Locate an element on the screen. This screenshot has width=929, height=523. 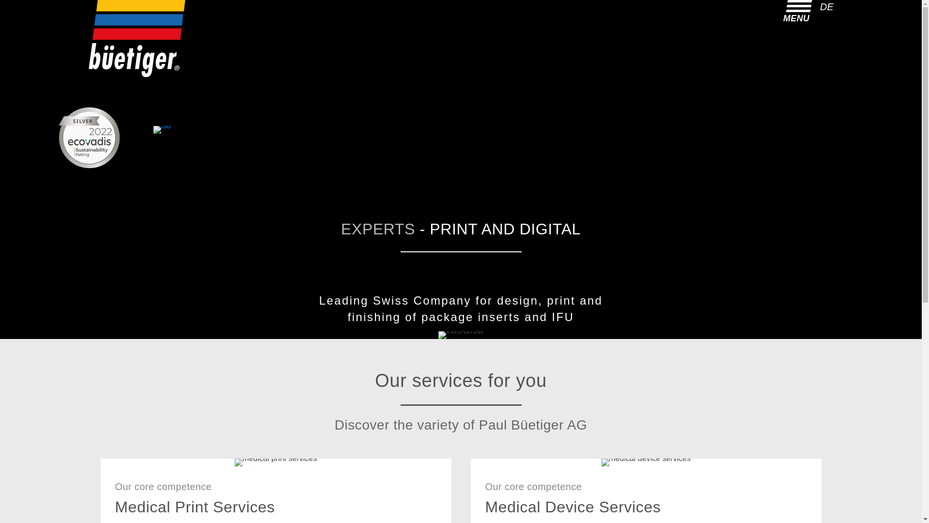
ecovadis-22 is located at coordinates (90, 138).